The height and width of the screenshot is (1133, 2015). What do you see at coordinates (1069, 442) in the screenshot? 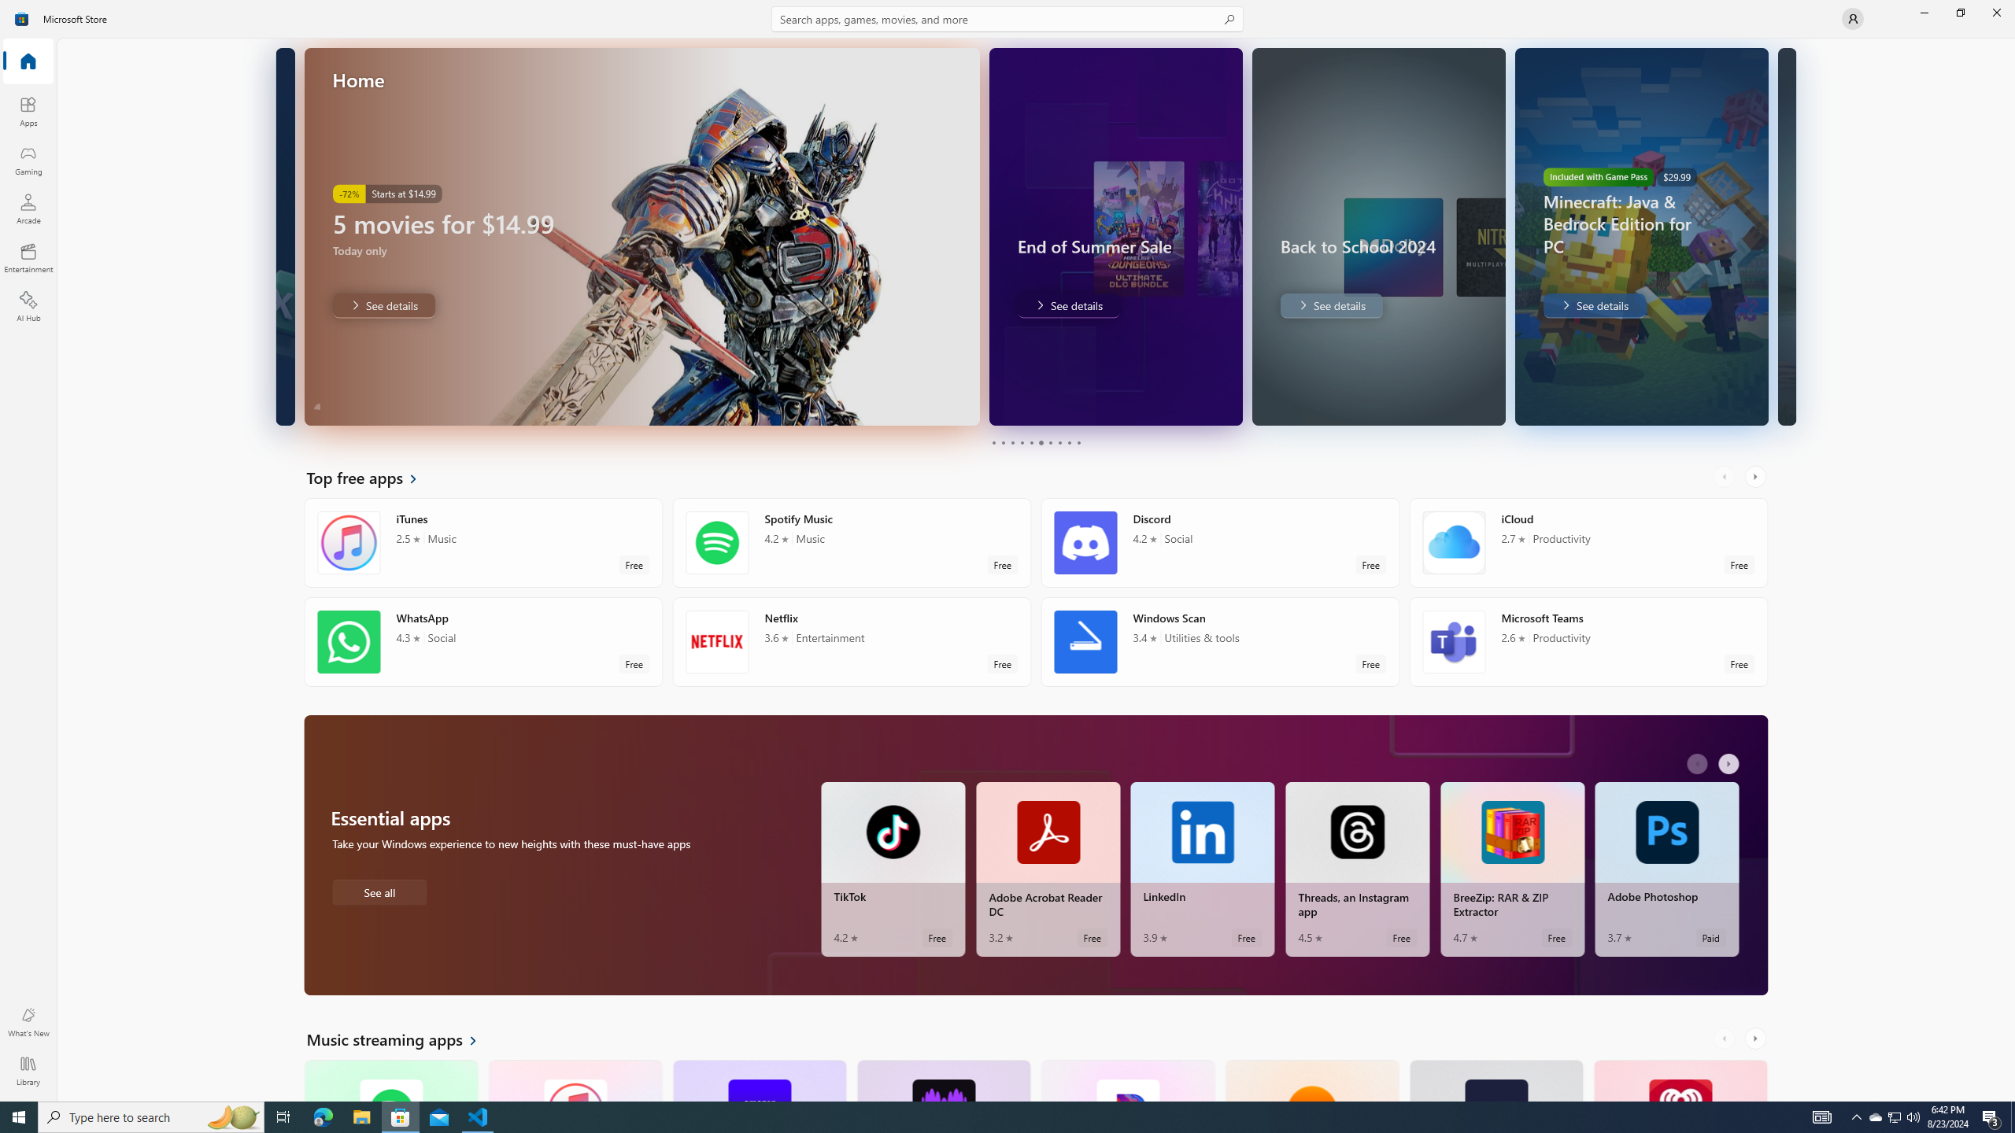
I see `Page 9` at bounding box center [1069, 442].